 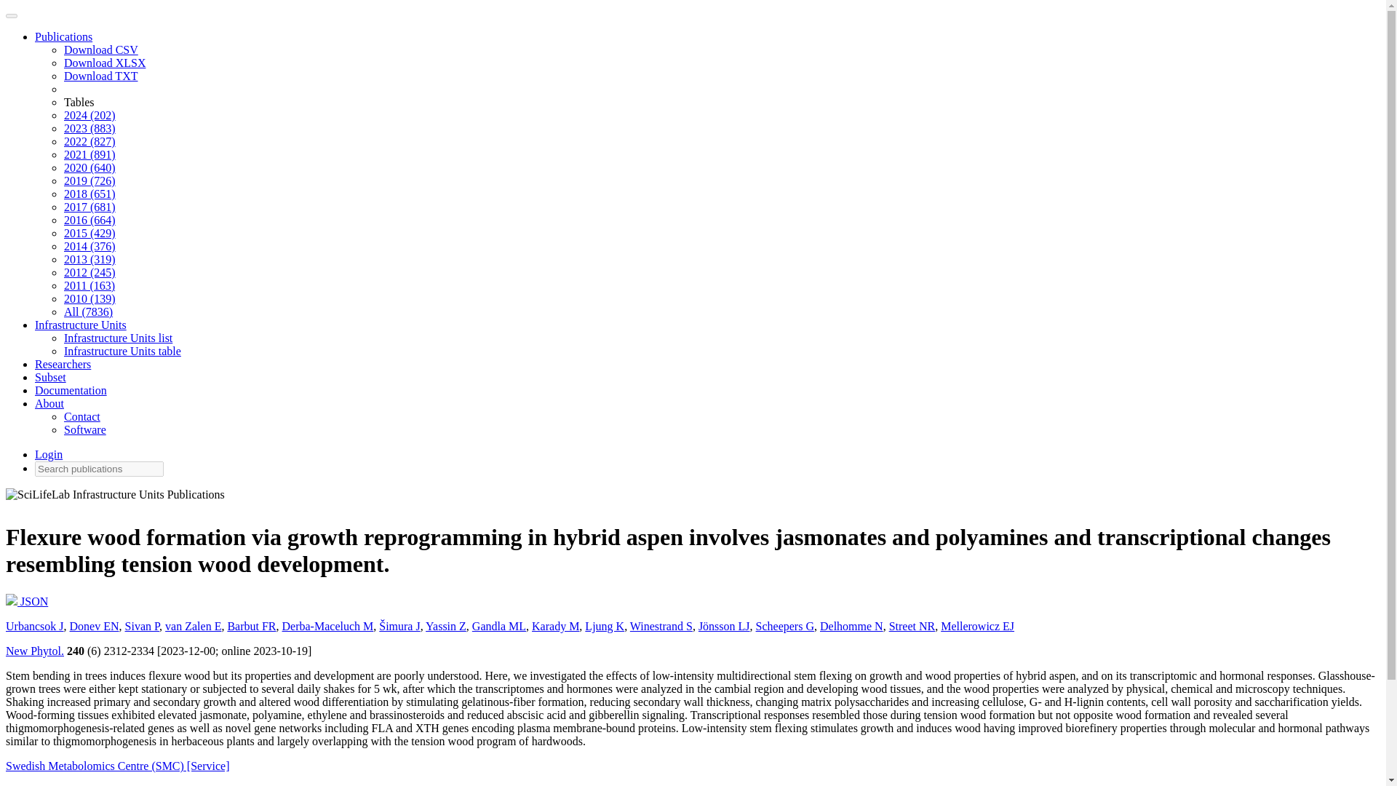 I want to click on JSON, so click(x=26, y=601).